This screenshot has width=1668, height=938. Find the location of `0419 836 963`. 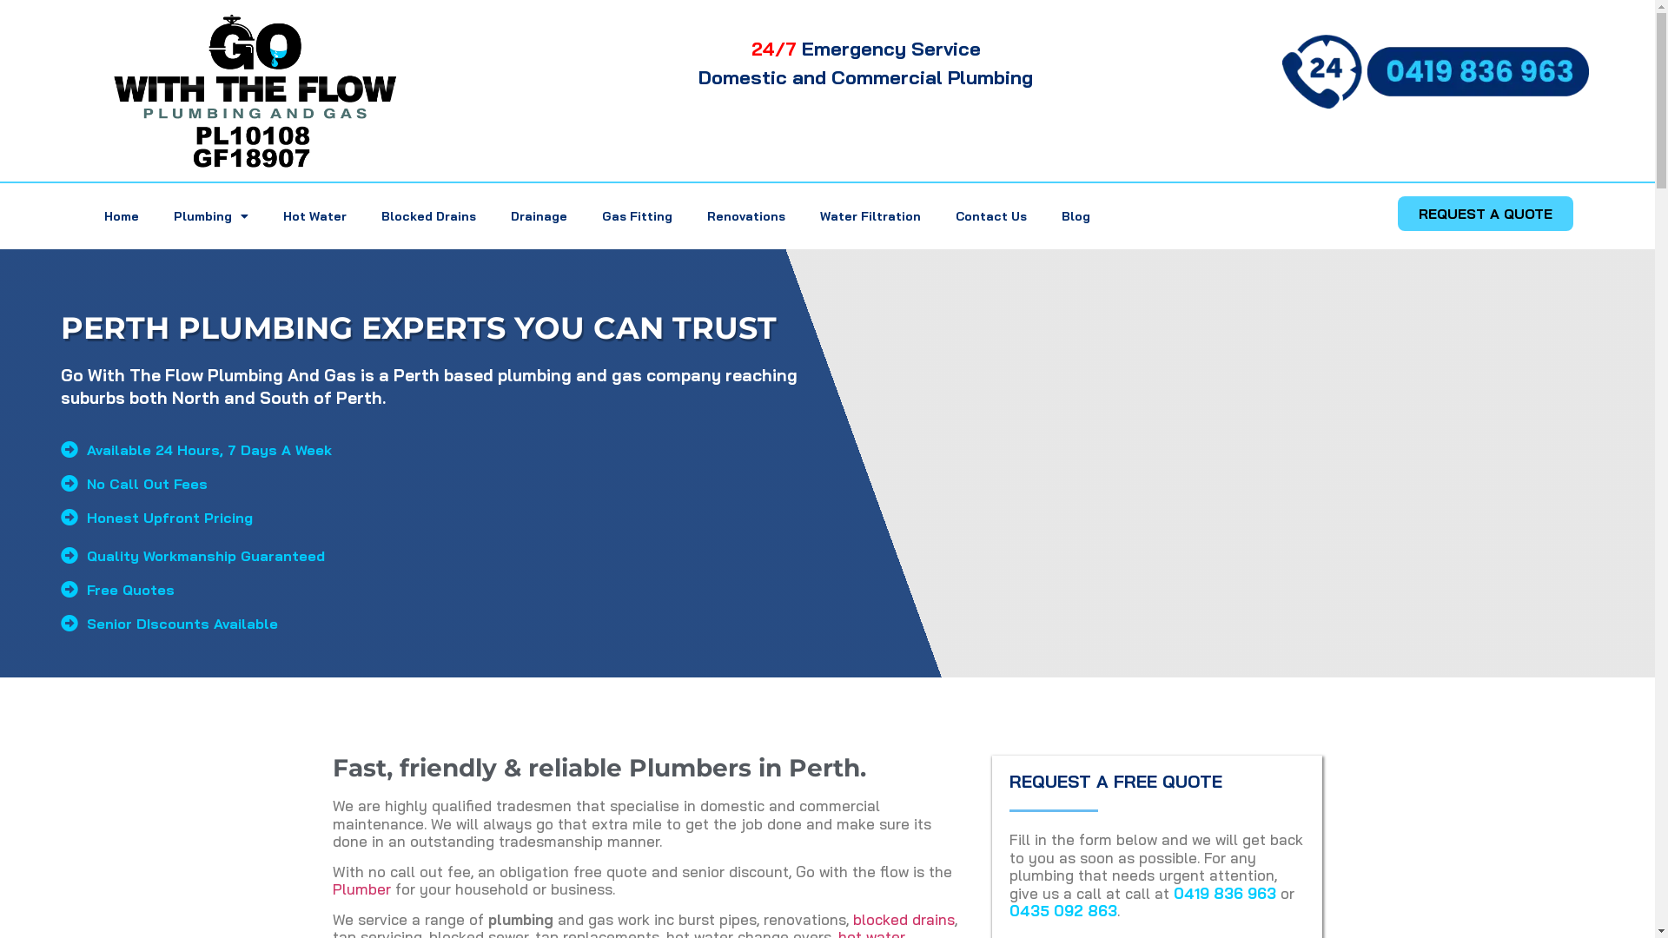

0419 836 963 is located at coordinates (1225, 893).